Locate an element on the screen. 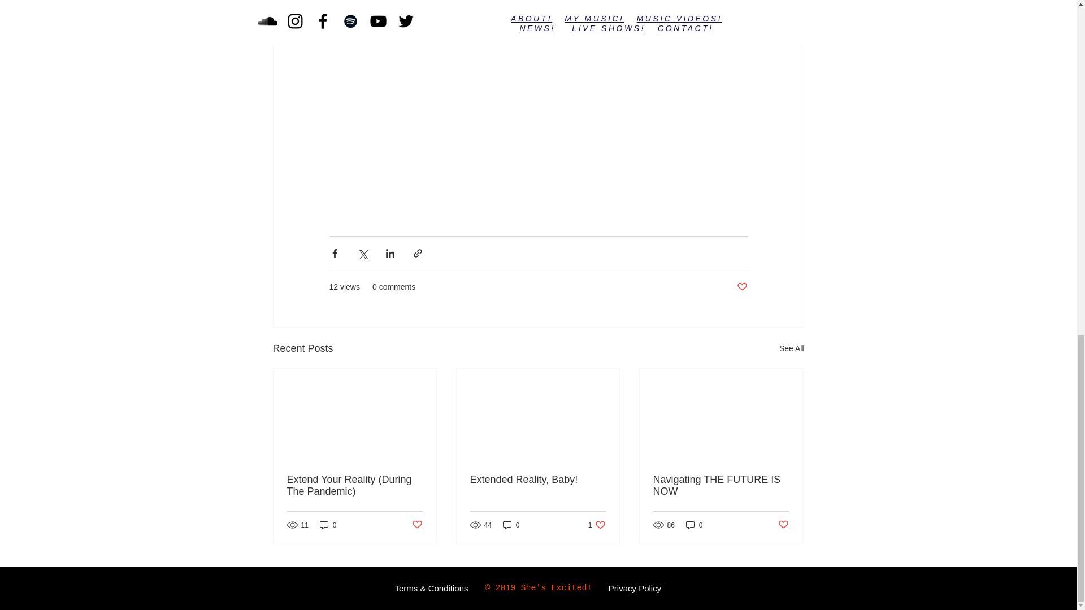  Post not marked as liked is located at coordinates (741, 287).